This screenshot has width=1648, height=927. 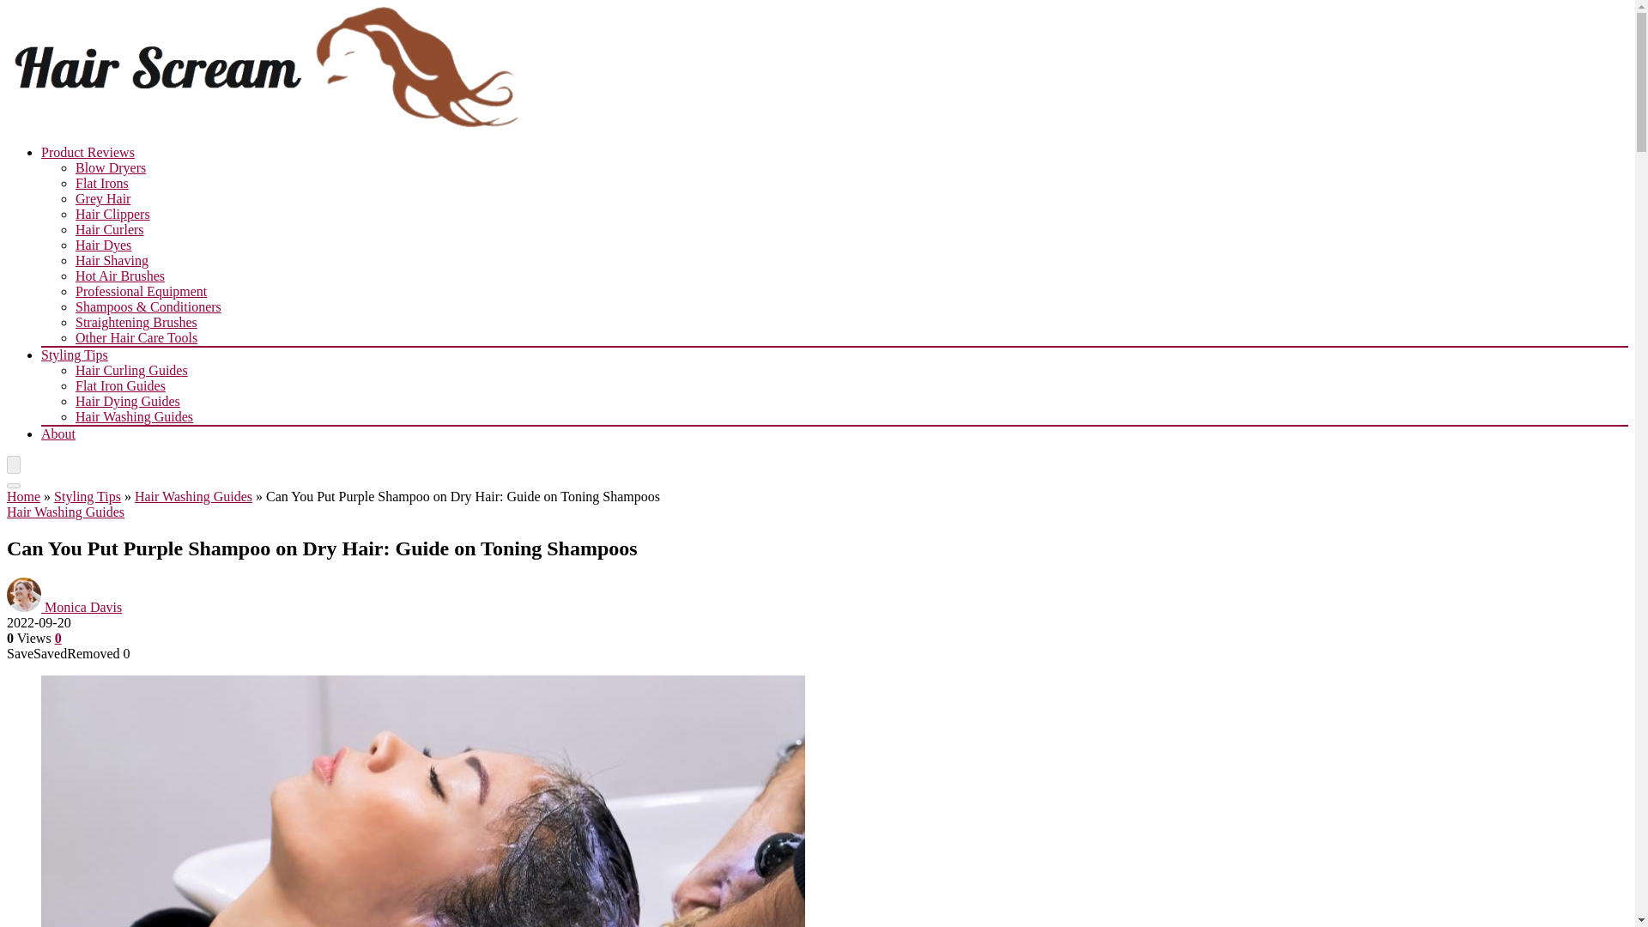 What do you see at coordinates (88, 151) in the screenshot?
I see `Product Reviews` at bounding box center [88, 151].